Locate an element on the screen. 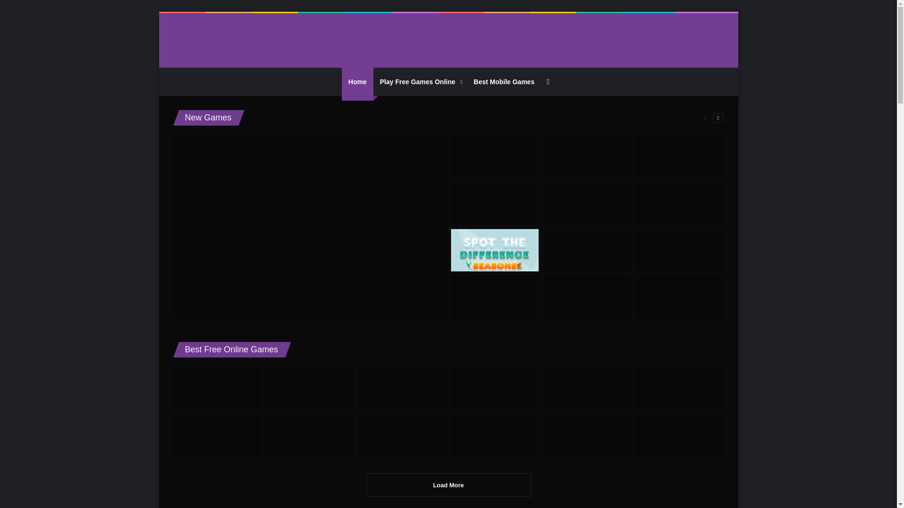  Play Free Games Online is located at coordinates (420, 82).